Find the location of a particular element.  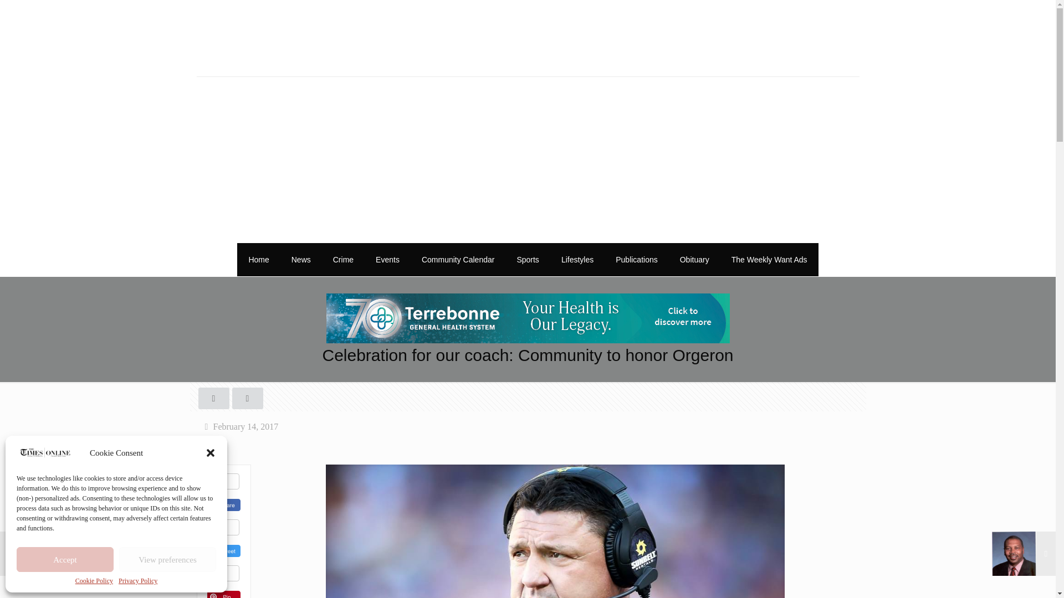

Obituary is located at coordinates (694, 259).